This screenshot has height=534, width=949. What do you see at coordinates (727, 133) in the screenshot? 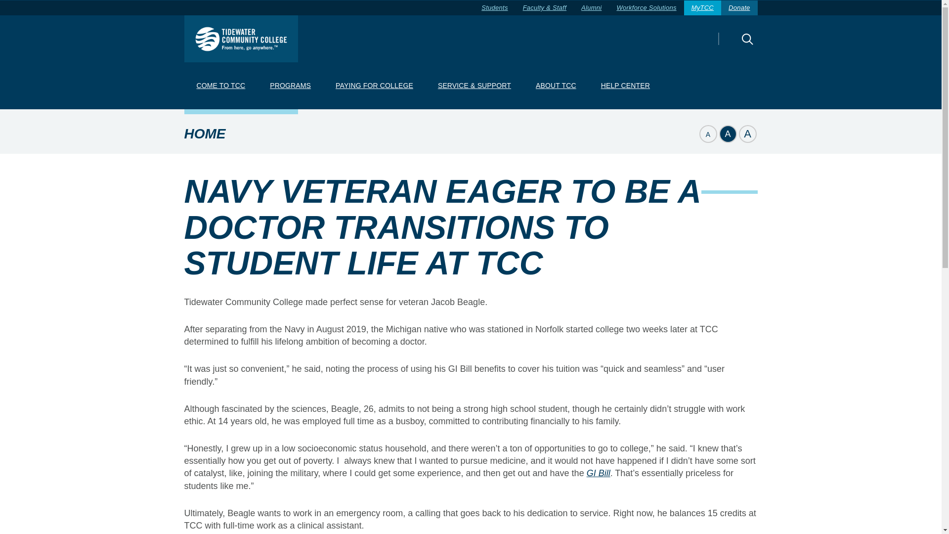
I see `Set page copy to normal size` at bounding box center [727, 133].